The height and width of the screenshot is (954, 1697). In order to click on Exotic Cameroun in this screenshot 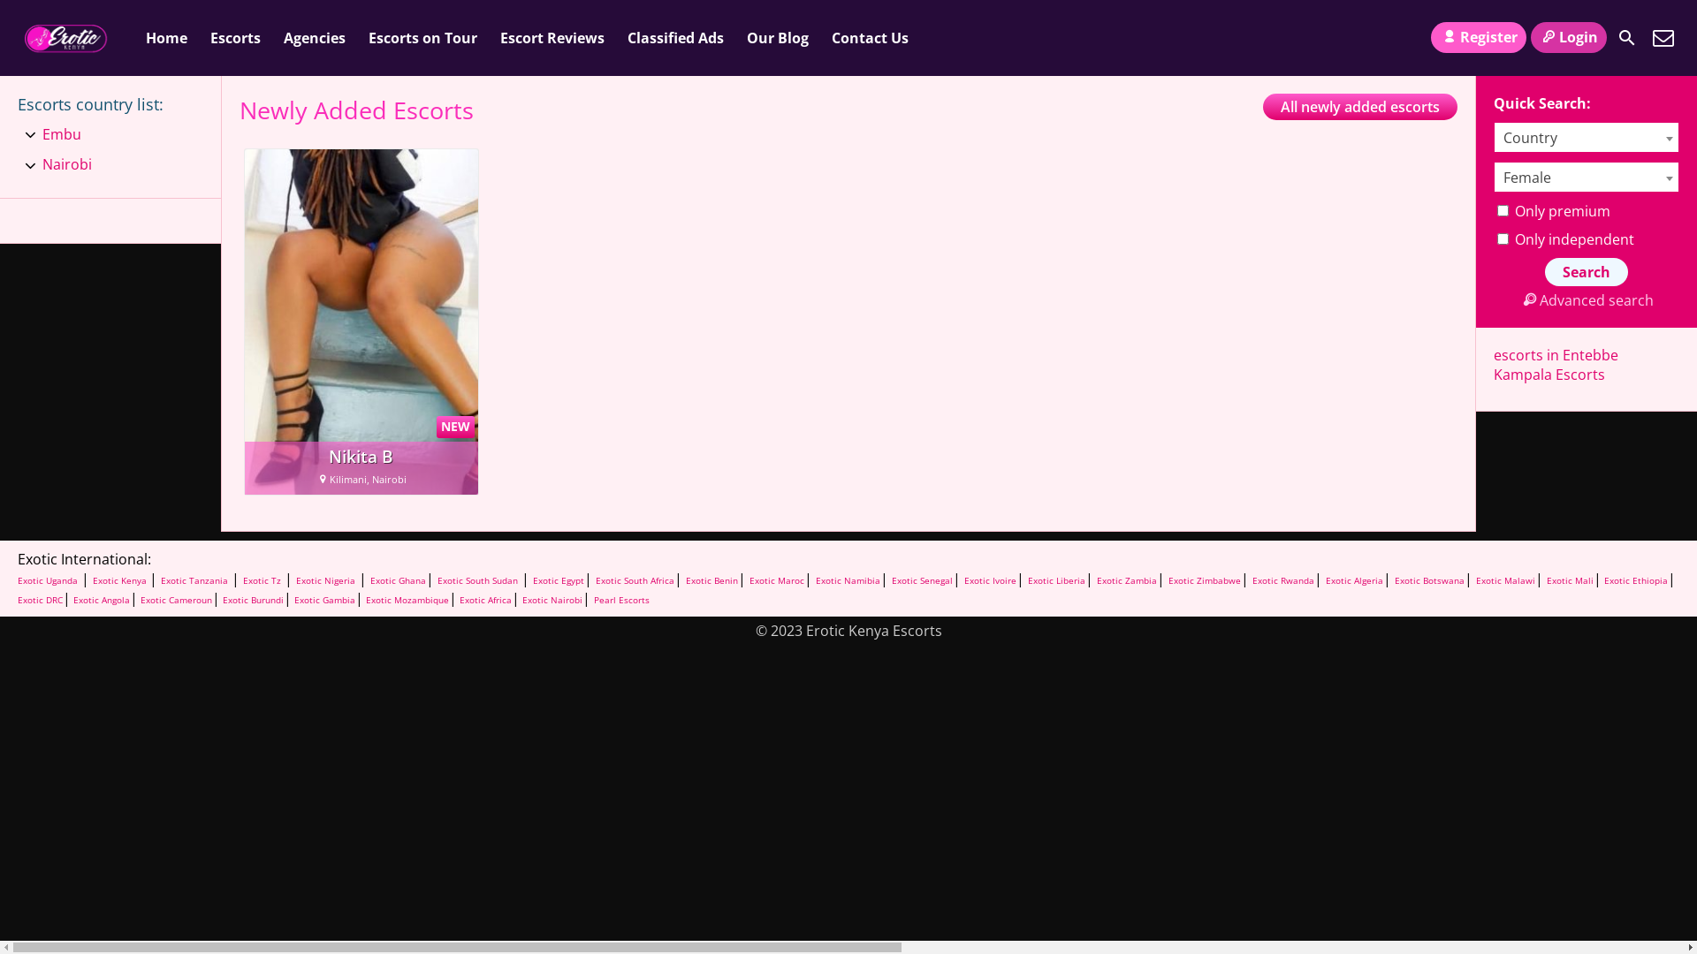, I will do `click(175, 600)`.